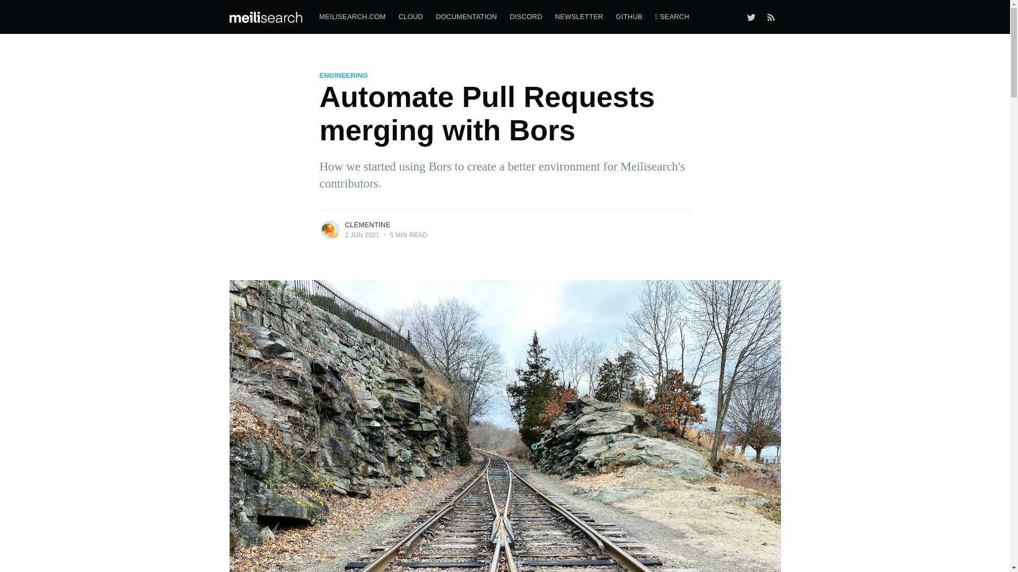 The height and width of the screenshot is (572, 1018). Describe the element at coordinates (525, 17) in the screenshot. I see `DISCORD` at that location.